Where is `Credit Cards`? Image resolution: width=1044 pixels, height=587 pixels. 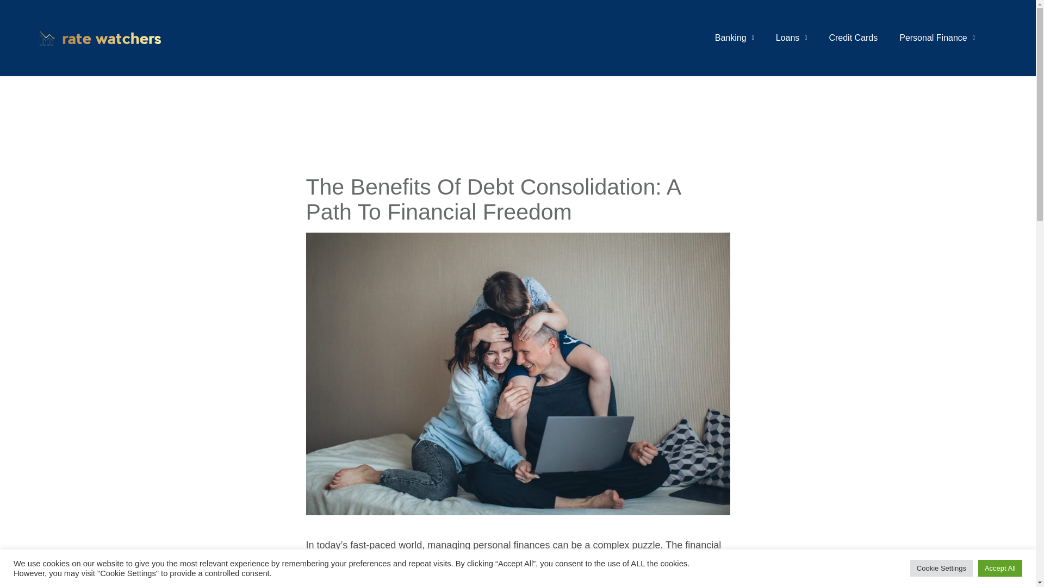 Credit Cards is located at coordinates (853, 38).